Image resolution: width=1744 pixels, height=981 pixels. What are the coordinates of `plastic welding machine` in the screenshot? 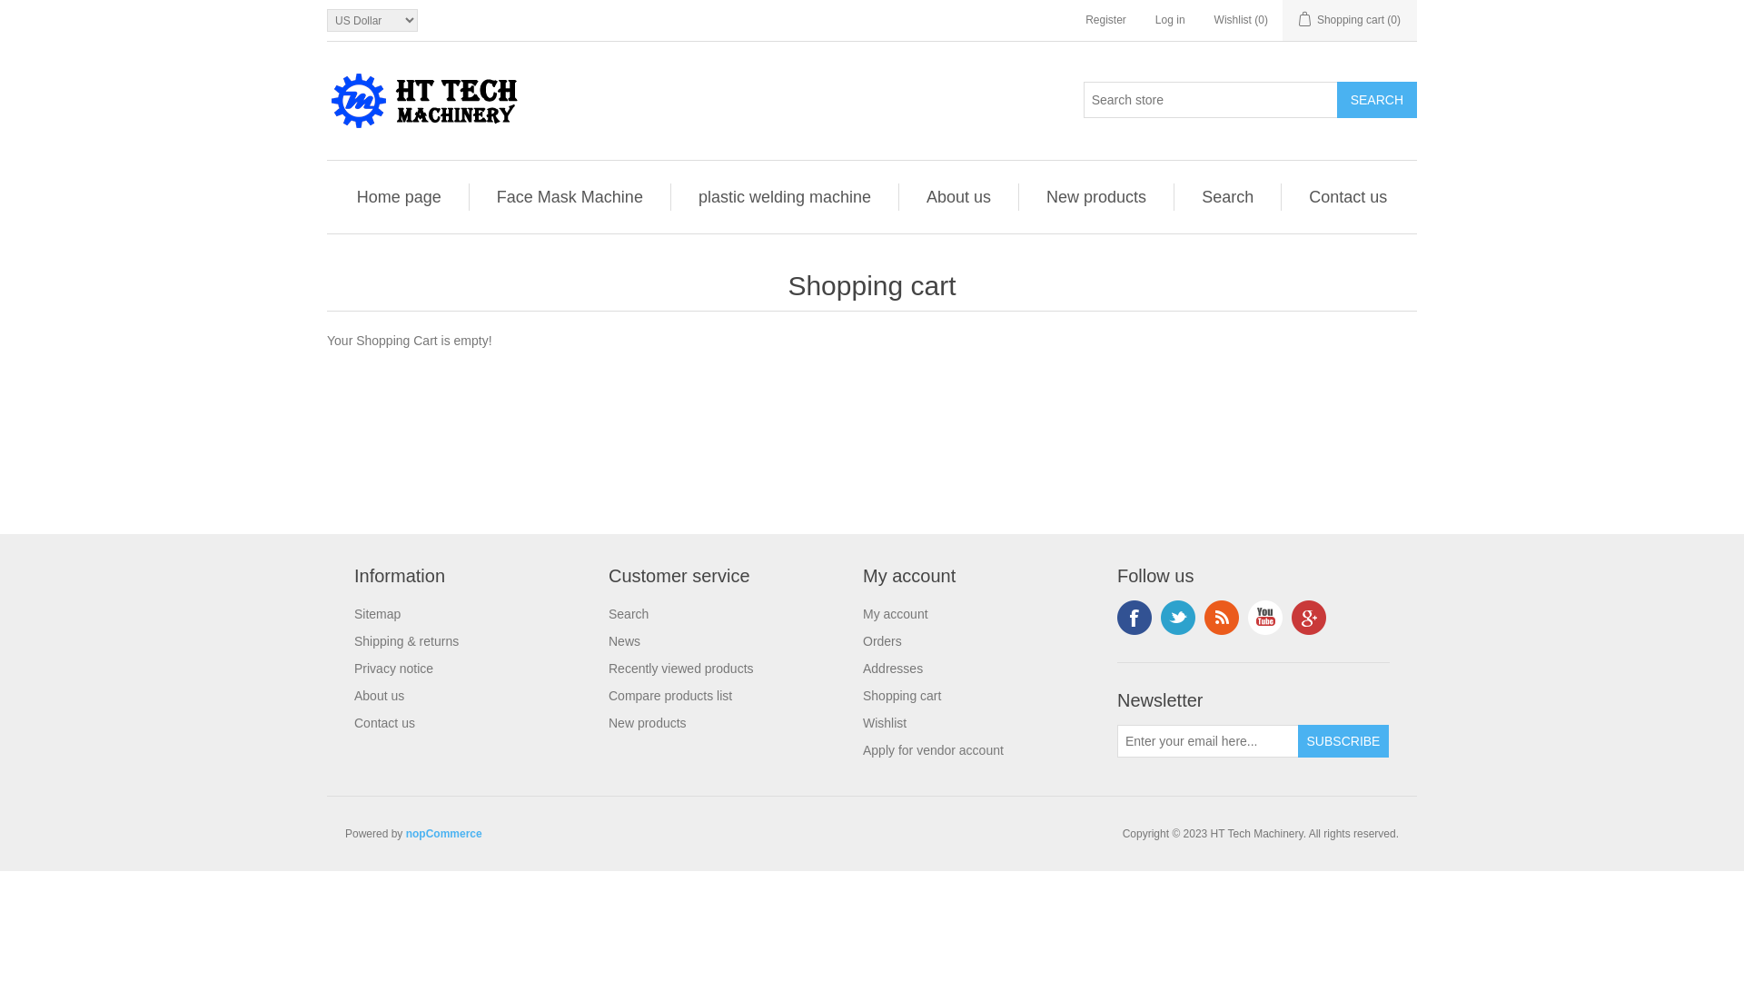 It's located at (785, 197).